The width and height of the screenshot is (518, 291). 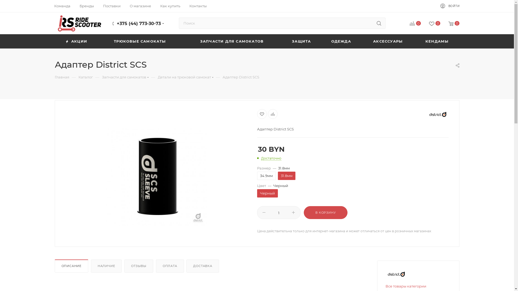 I want to click on District, so click(x=396, y=274).